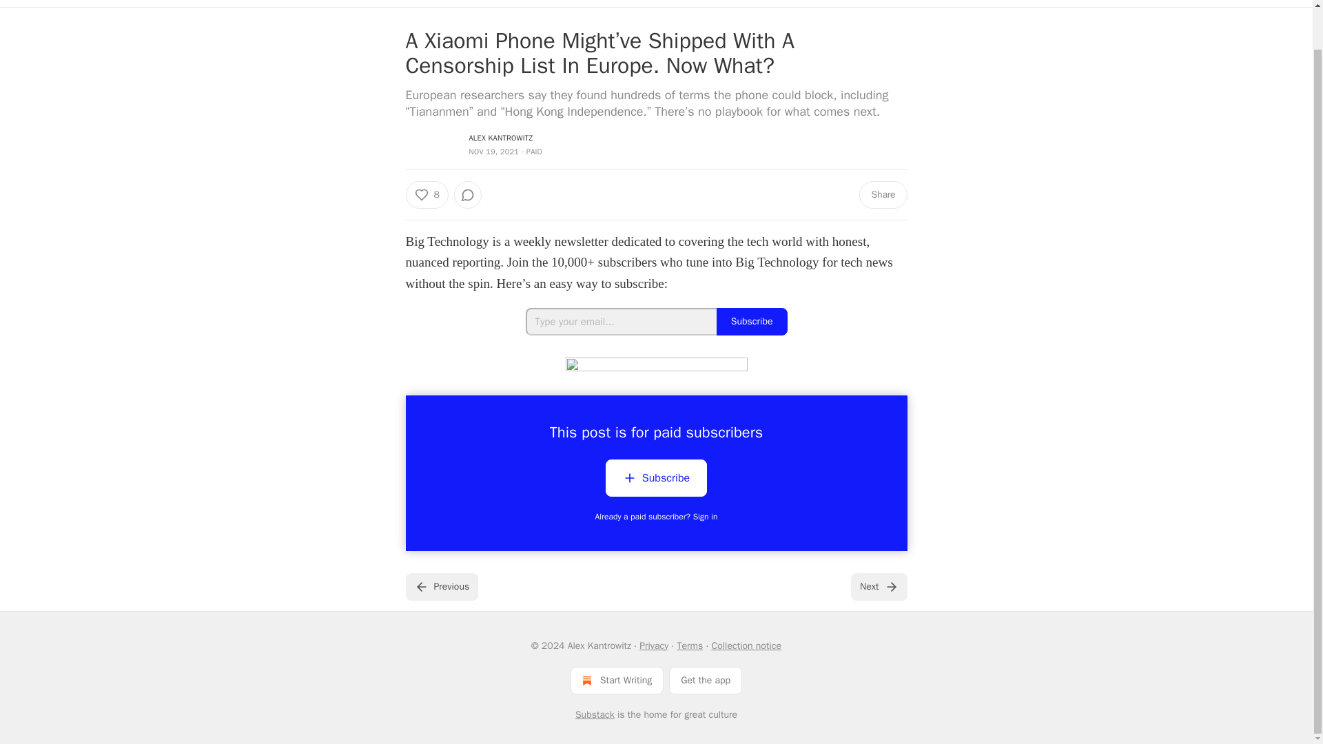  What do you see at coordinates (689, 645) in the screenshot?
I see `Terms` at bounding box center [689, 645].